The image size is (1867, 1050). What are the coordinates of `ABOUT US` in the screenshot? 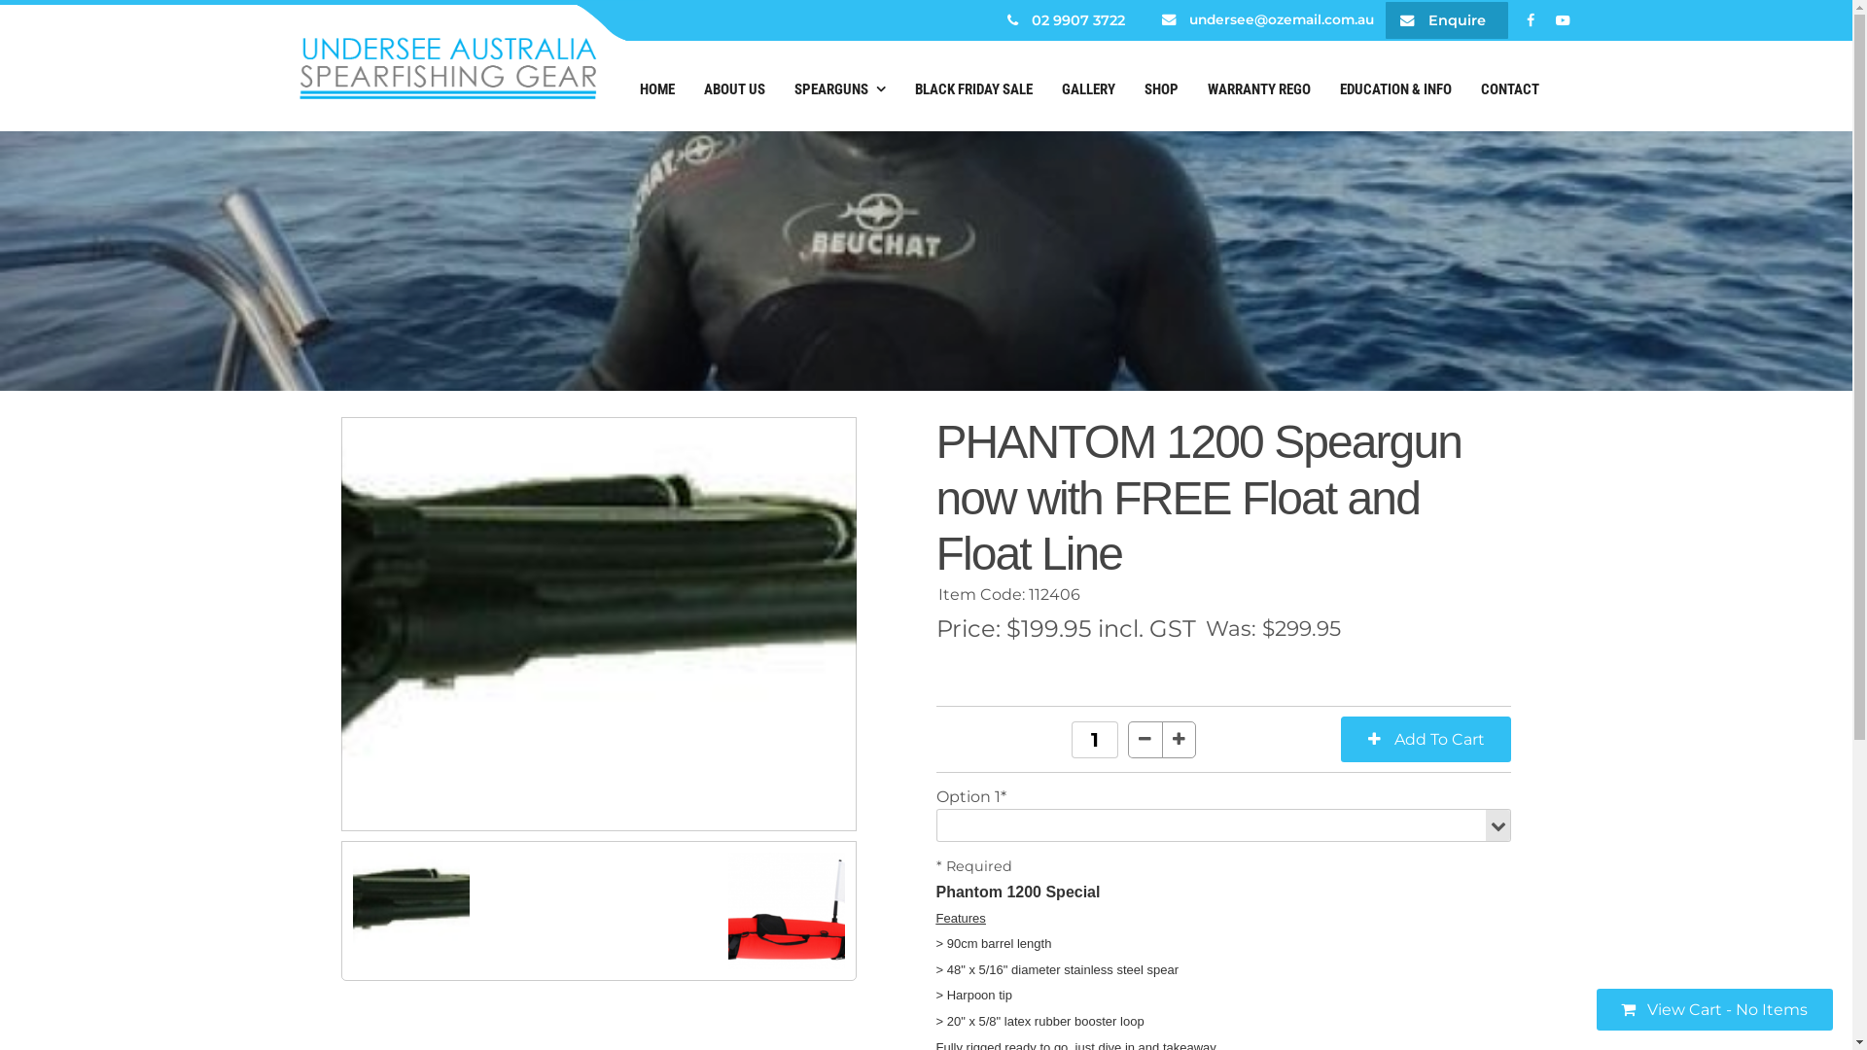 It's located at (733, 91).